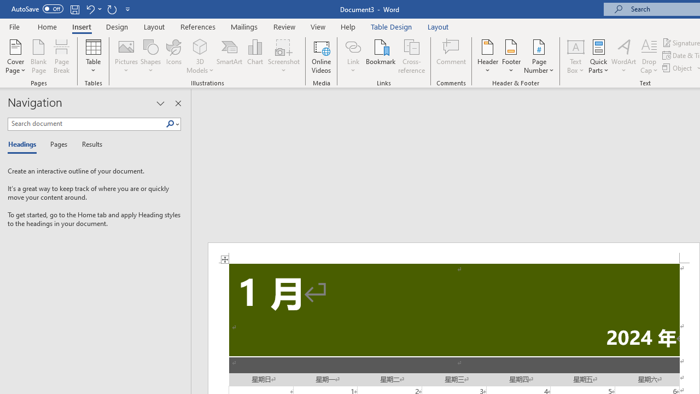 The image size is (700, 394). I want to click on Chart..., so click(255, 56).